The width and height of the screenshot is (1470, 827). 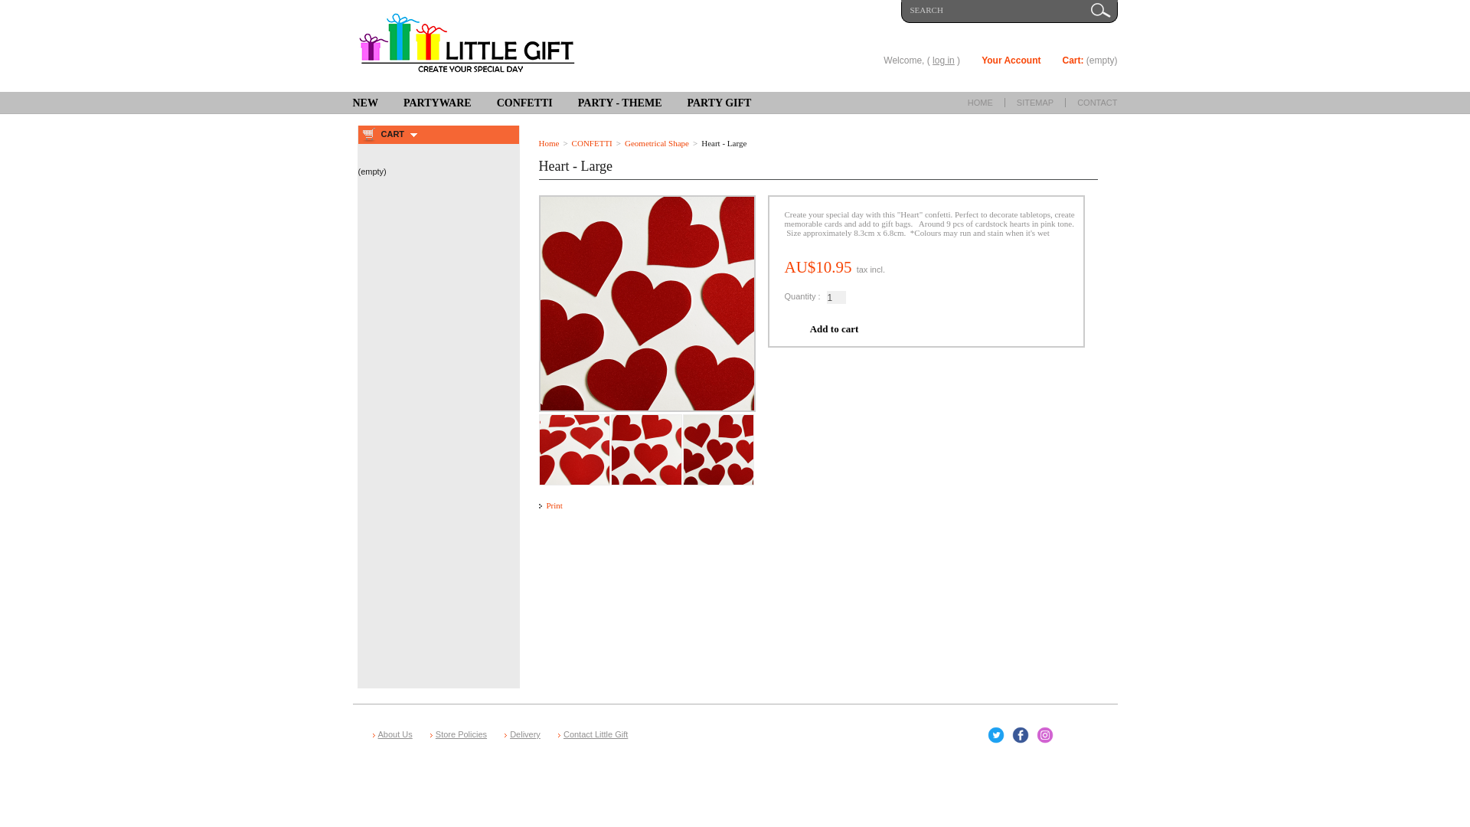 I want to click on Twitter, so click(x=996, y=735).